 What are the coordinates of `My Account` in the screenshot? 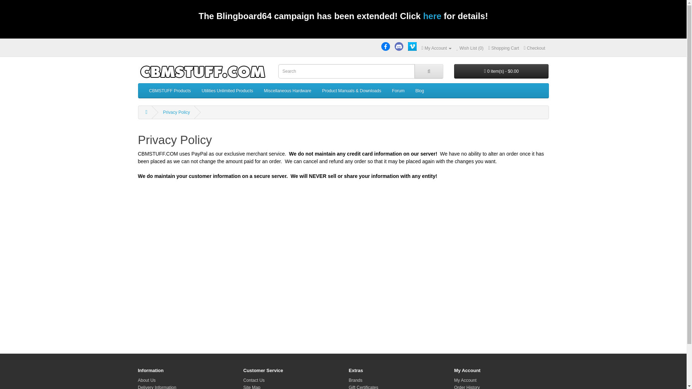 It's located at (436, 48).